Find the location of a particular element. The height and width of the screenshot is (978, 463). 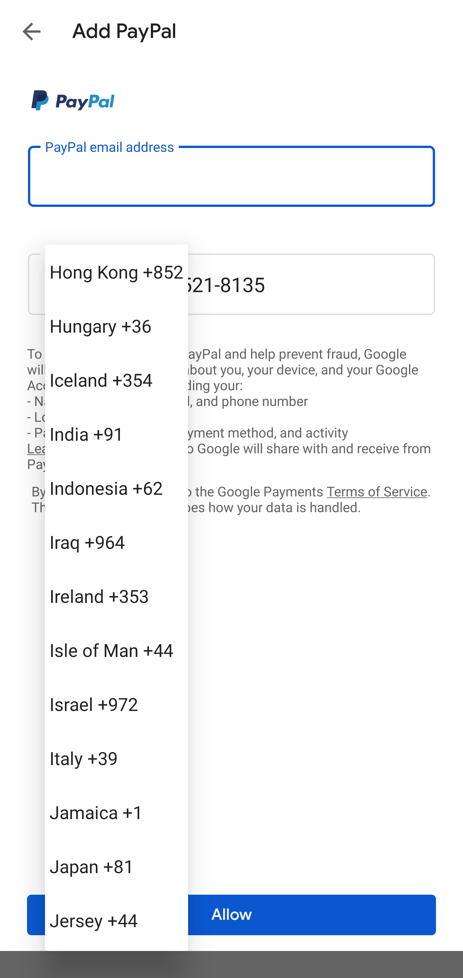

Iceland +354 is located at coordinates (116, 380).